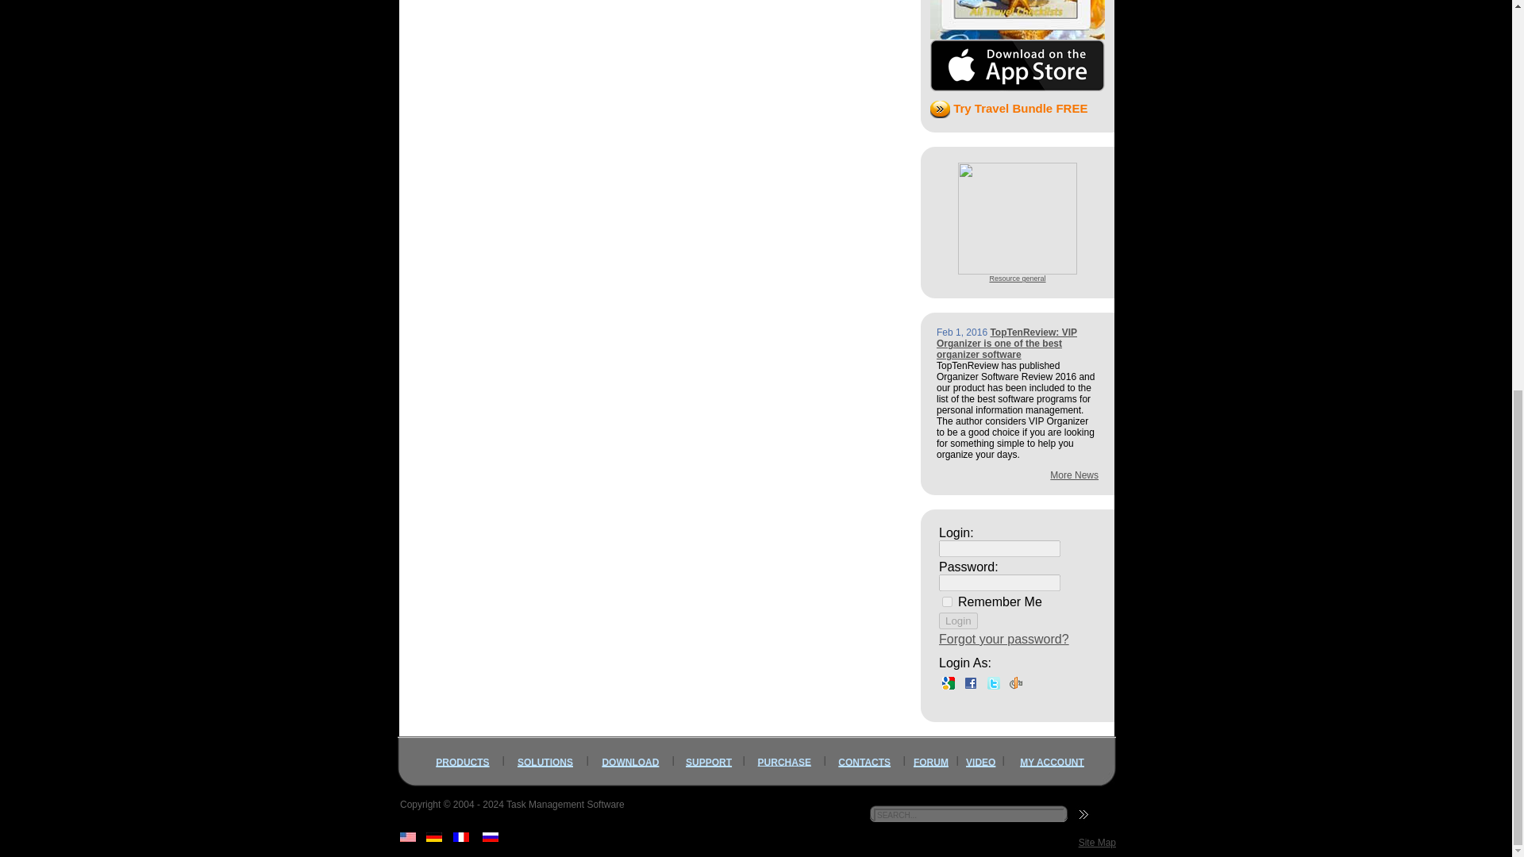 Image resolution: width=1524 pixels, height=857 pixels. Describe the element at coordinates (970, 682) in the screenshot. I see `Facebook` at that location.